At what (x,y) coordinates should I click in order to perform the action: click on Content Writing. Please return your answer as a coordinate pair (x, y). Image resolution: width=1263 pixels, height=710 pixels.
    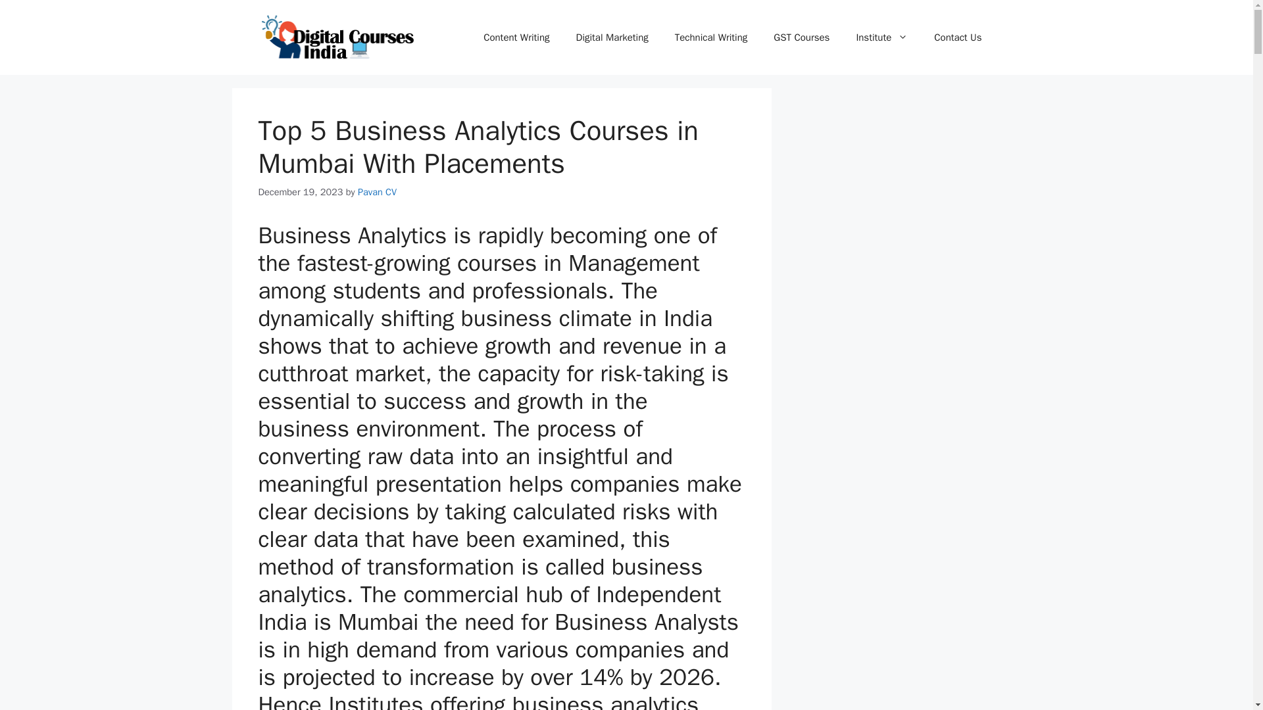
    Looking at the image, I should click on (516, 37).